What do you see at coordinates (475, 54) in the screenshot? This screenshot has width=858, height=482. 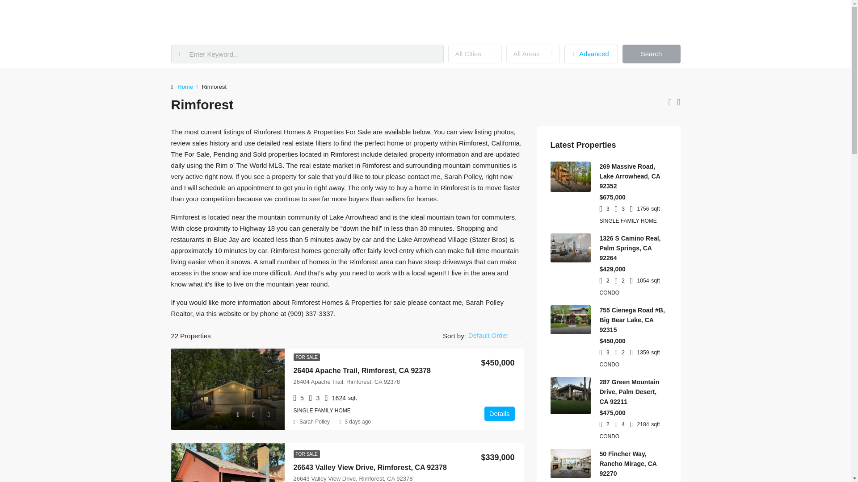 I see `All Cities` at bounding box center [475, 54].